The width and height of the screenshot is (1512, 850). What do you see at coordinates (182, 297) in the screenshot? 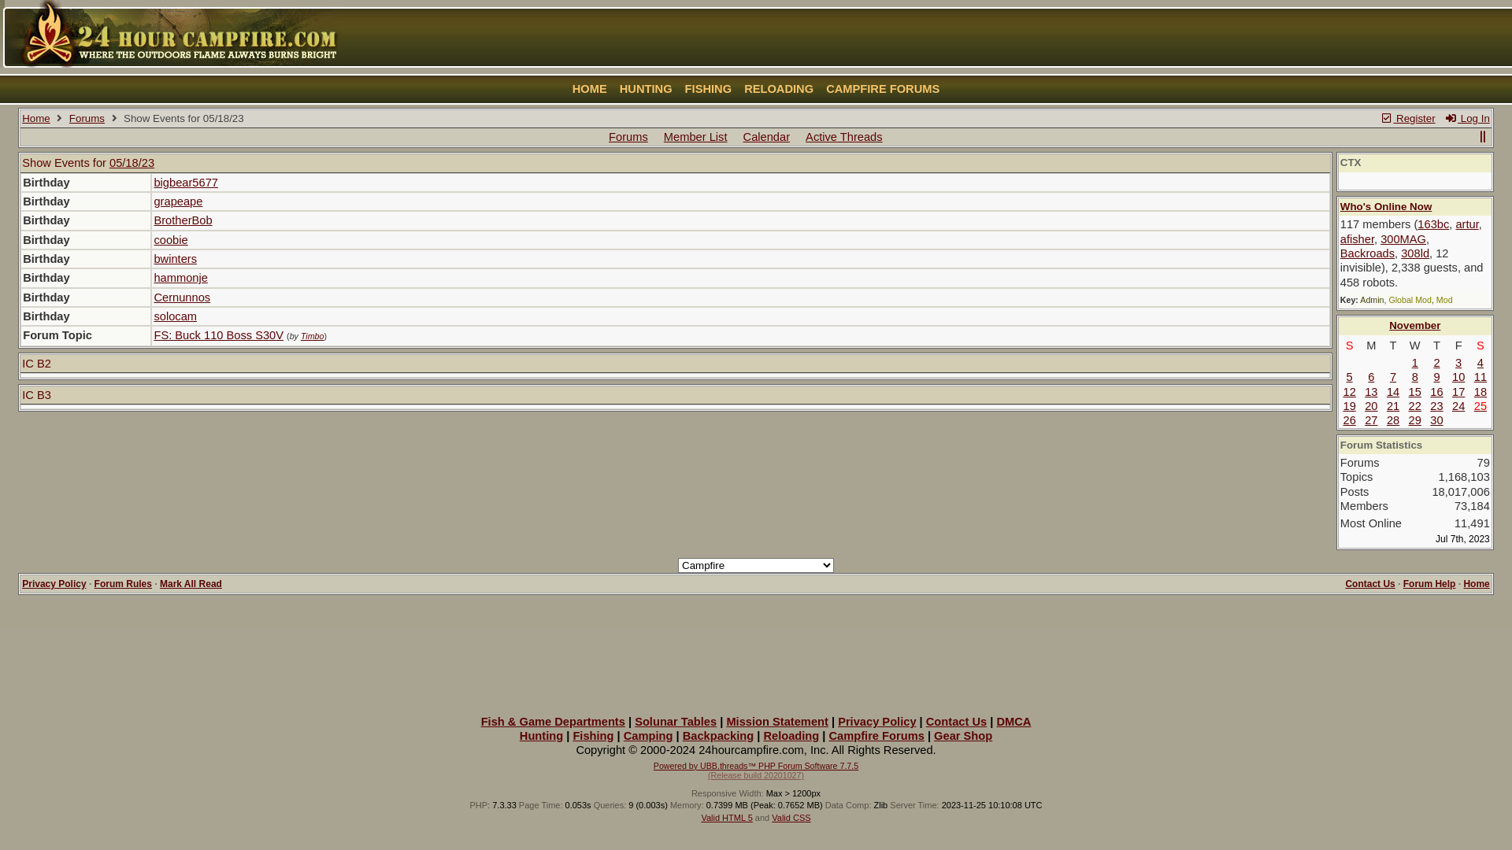
I see `Cernunnos` at bounding box center [182, 297].